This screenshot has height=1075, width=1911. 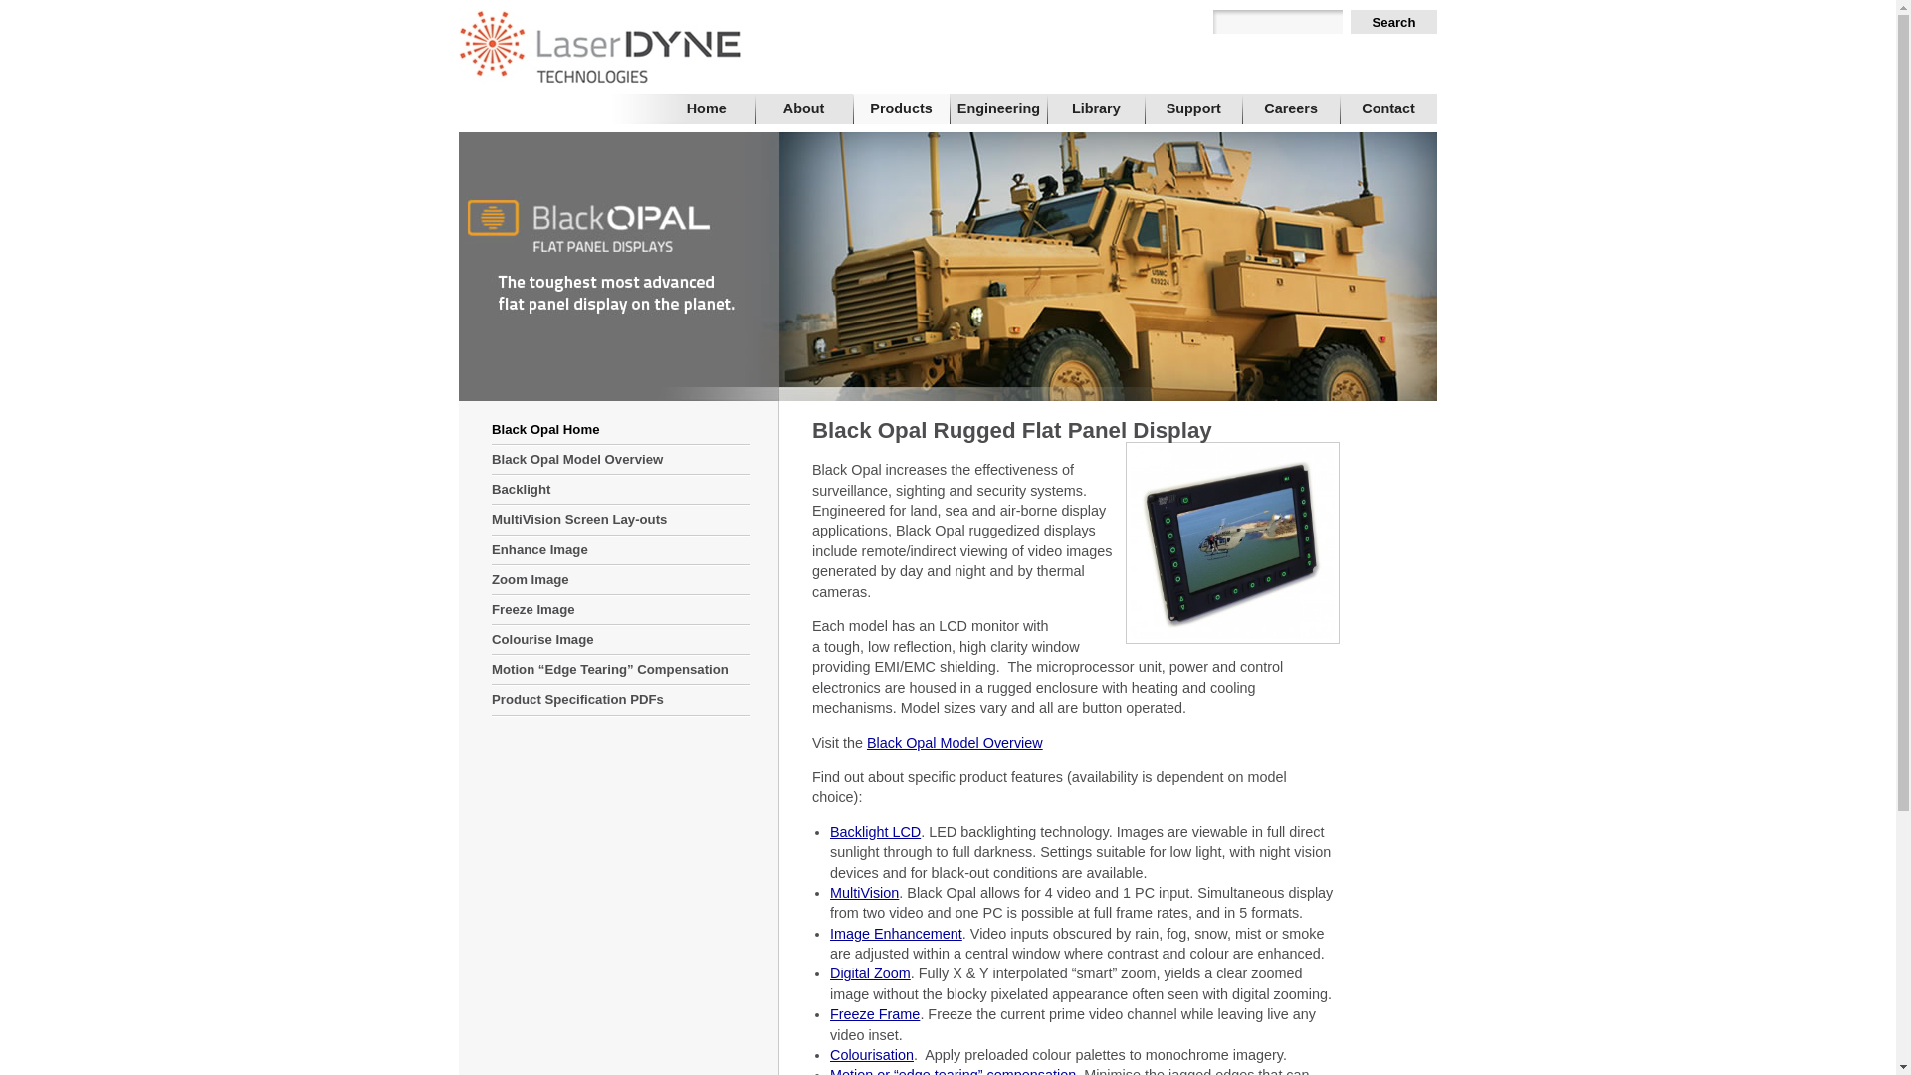 I want to click on Backlight LCD, so click(x=876, y=832).